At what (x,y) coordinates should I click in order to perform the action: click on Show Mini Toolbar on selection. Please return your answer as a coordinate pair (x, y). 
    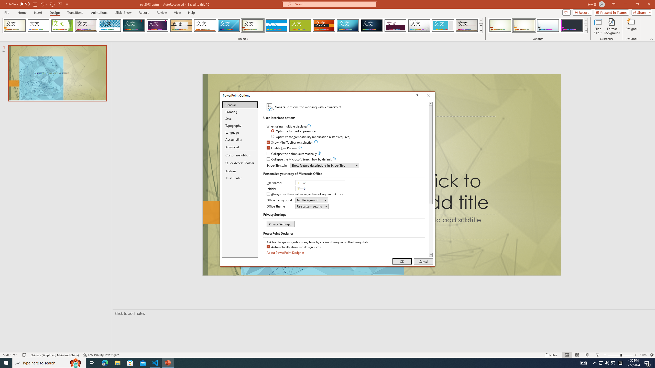
    Looking at the image, I should click on (290, 143).